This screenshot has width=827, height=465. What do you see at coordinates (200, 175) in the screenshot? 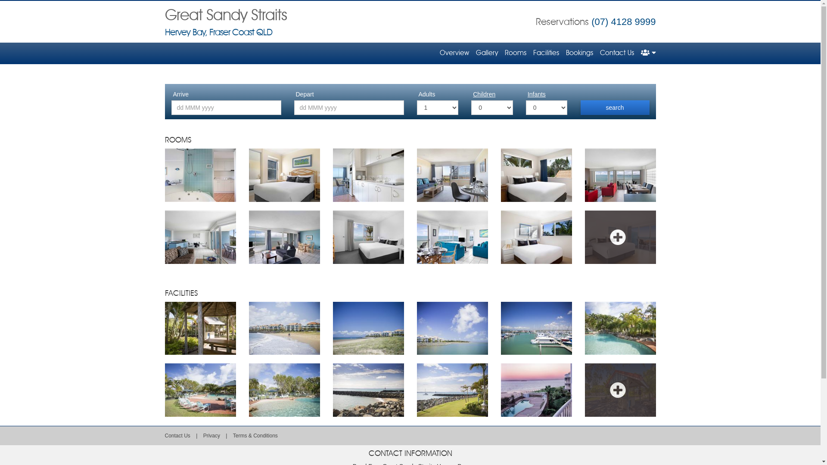
I see `1 Bedroom Apartment Bathroom-BreakFree Great Sandy Straits` at bounding box center [200, 175].